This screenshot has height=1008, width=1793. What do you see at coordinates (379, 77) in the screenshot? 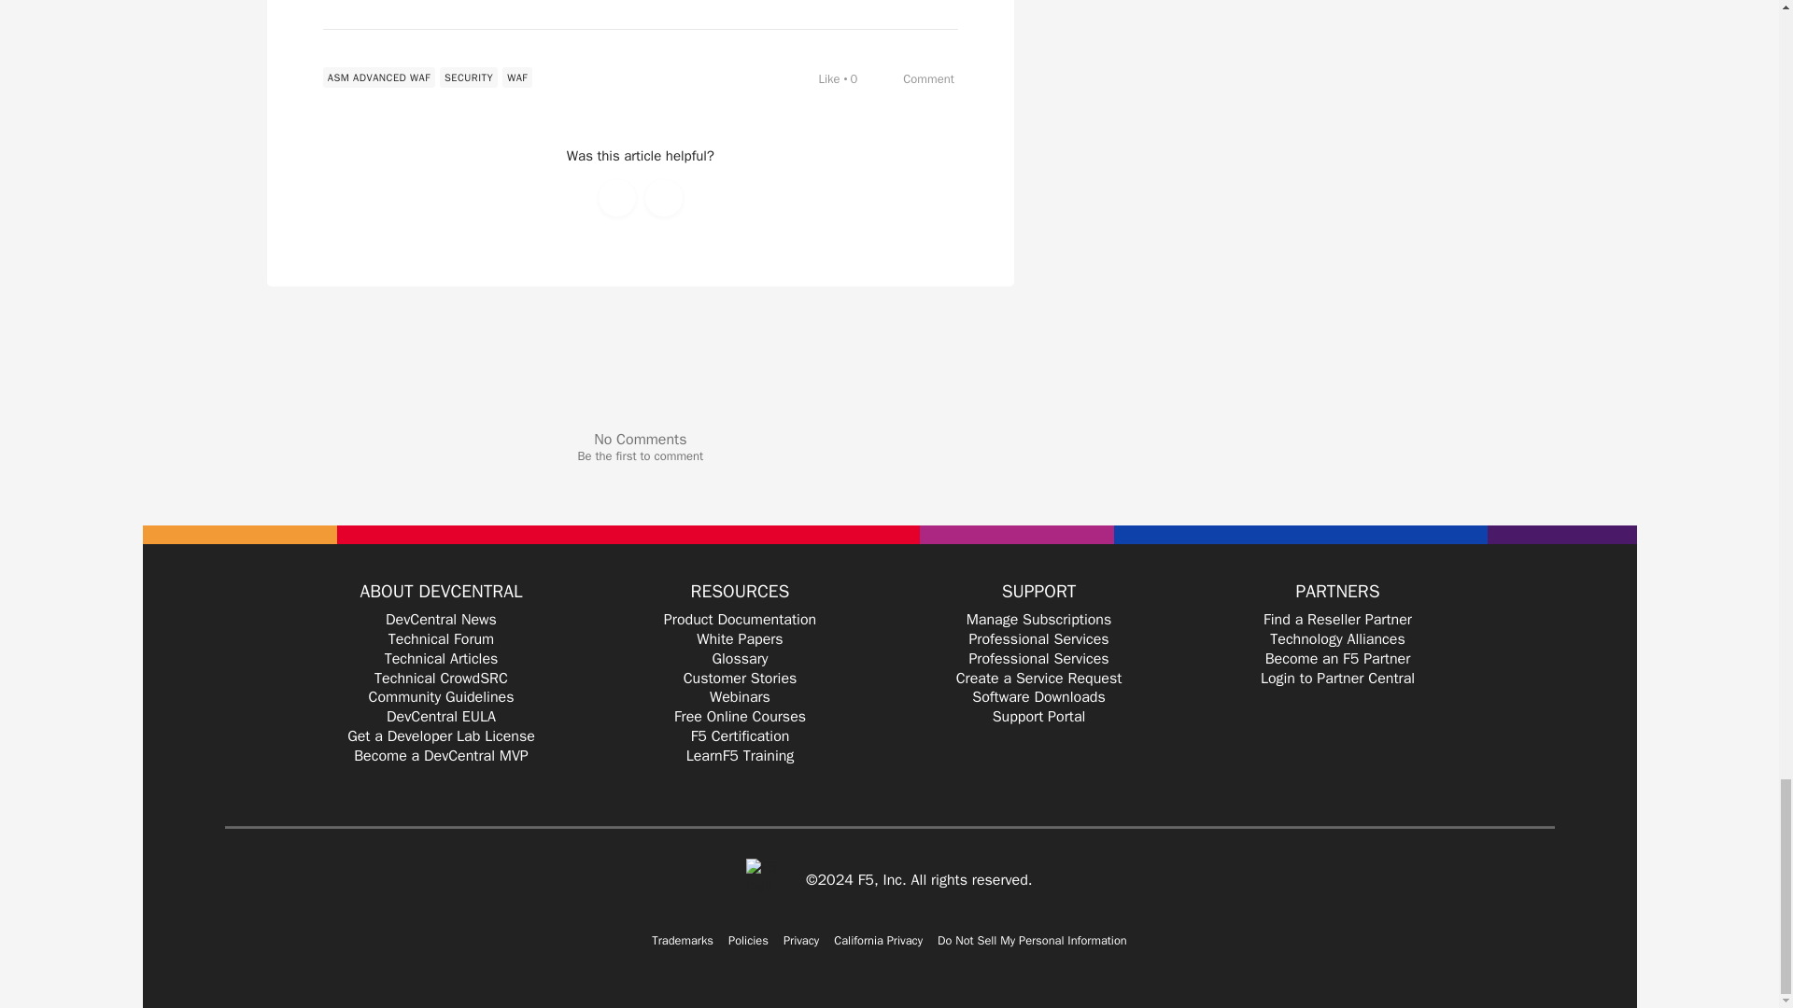
I see `ASM ADVANCED WAF` at bounding box center [379, 77].